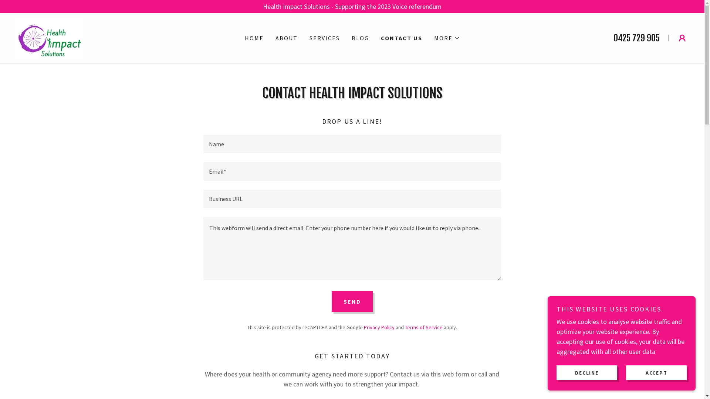  I want to click on SERVICES, so click(324, 38).